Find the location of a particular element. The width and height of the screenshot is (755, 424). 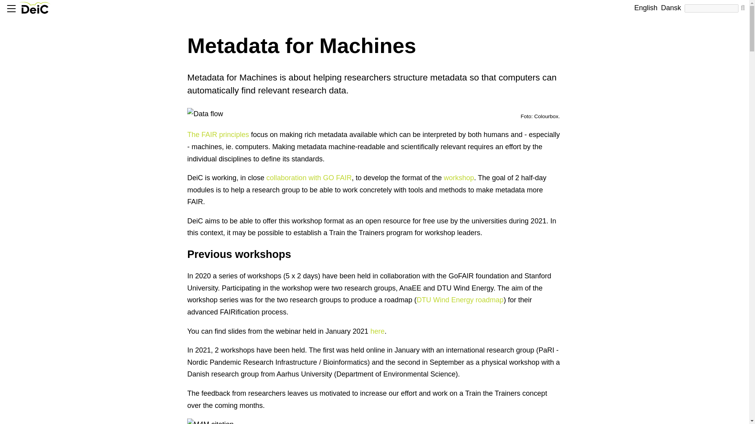

DTU Wind Energy roadmap is located at coordinates (460, 300).